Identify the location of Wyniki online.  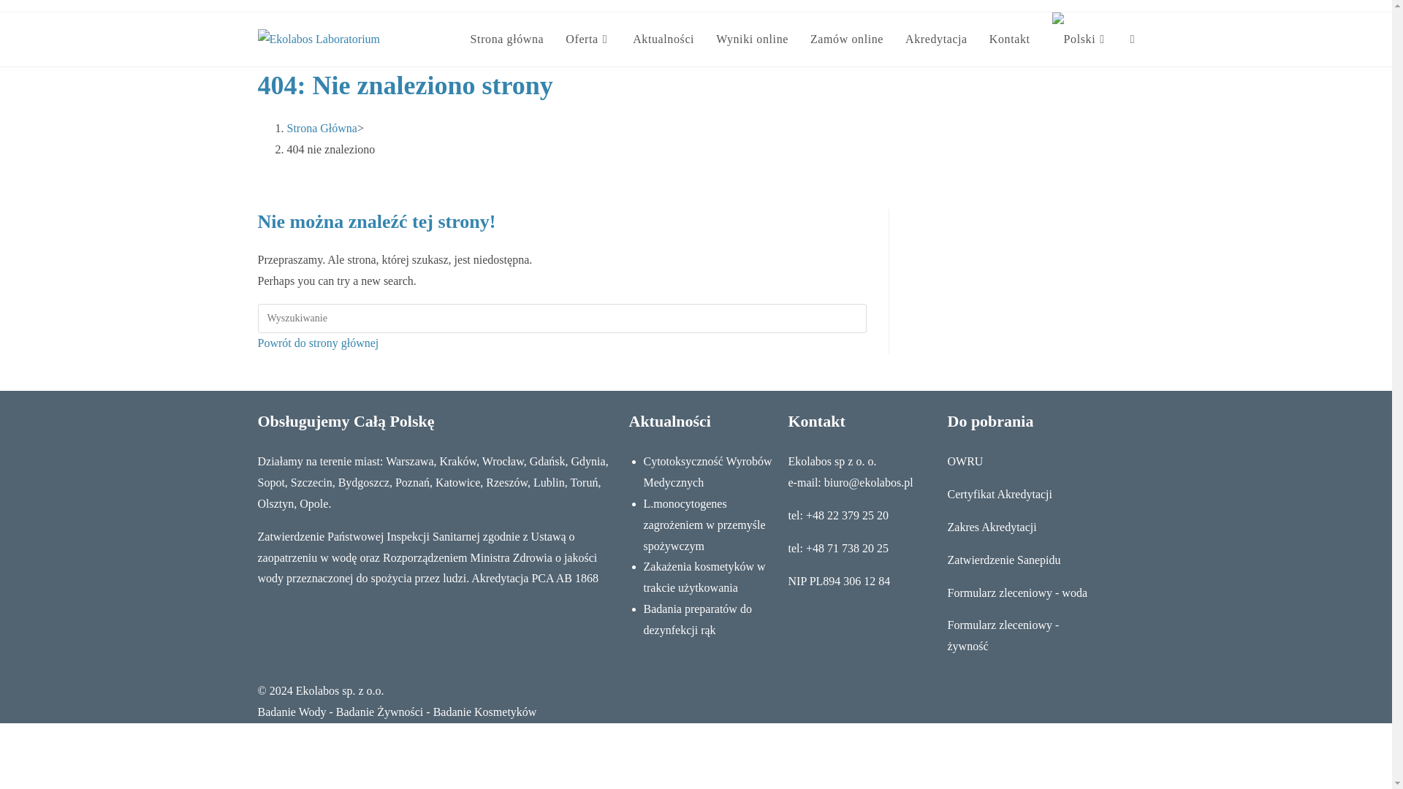
(753, 39).